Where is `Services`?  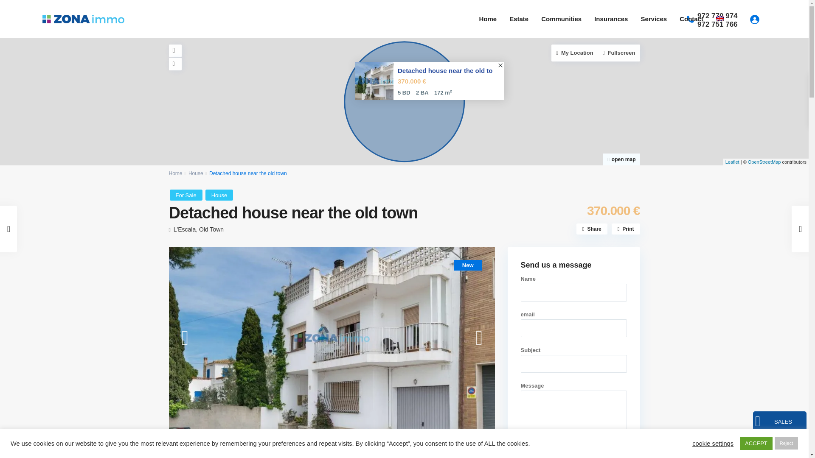
Services is located at coordinates (653, 19).